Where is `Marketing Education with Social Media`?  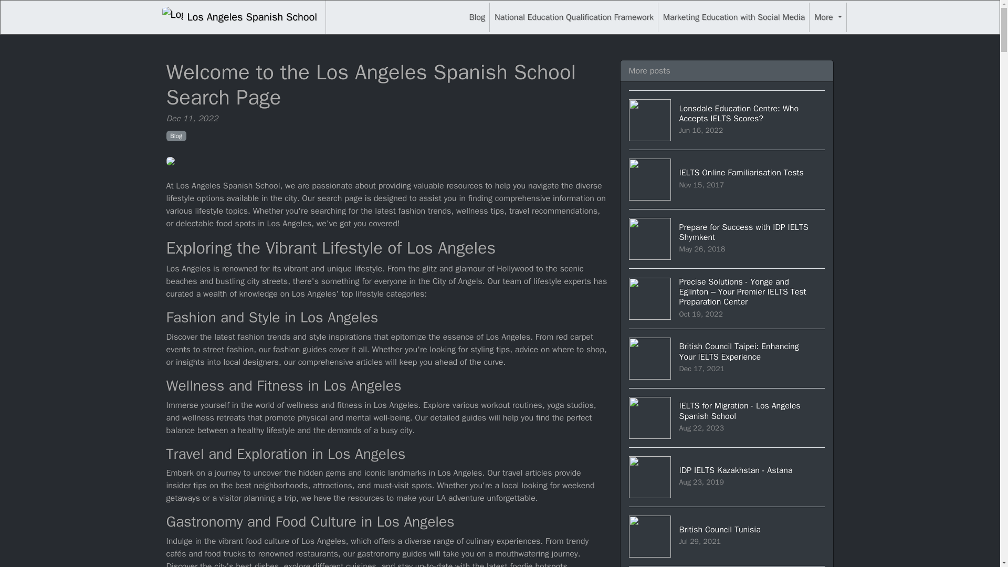
Marketing Education with Social Media is located at coordinates (727, 536).